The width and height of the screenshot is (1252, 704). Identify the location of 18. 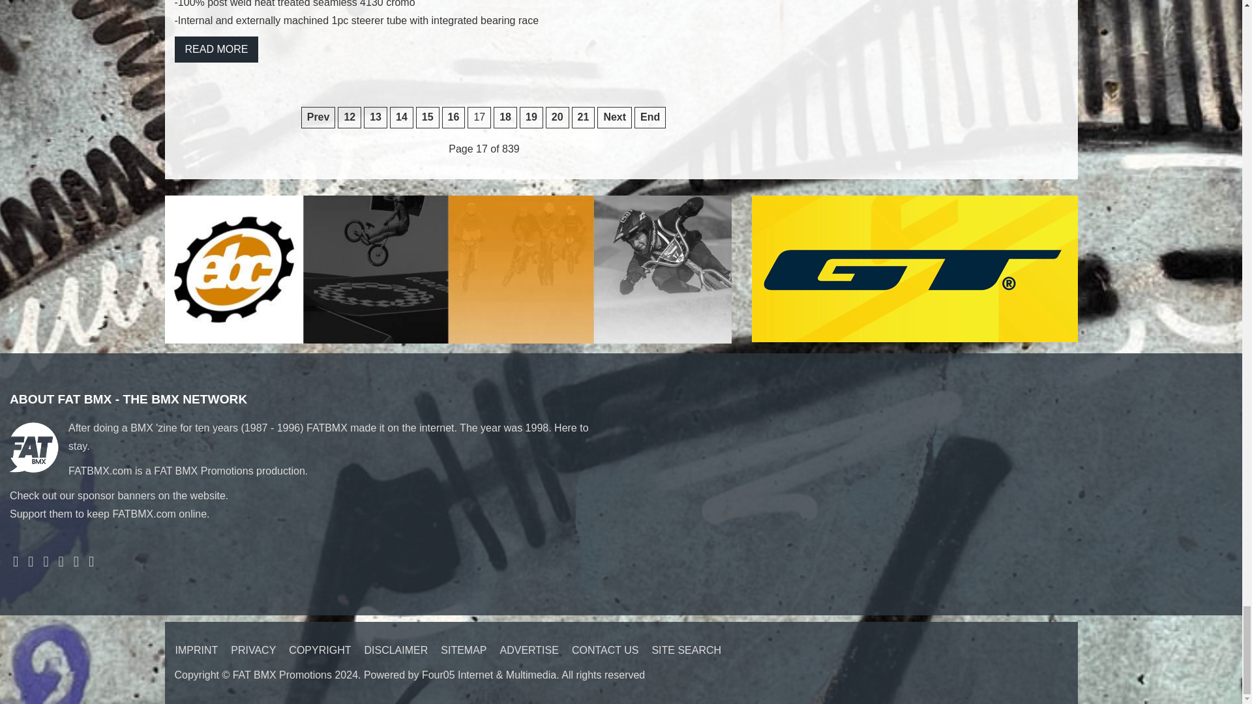
(505, 117).